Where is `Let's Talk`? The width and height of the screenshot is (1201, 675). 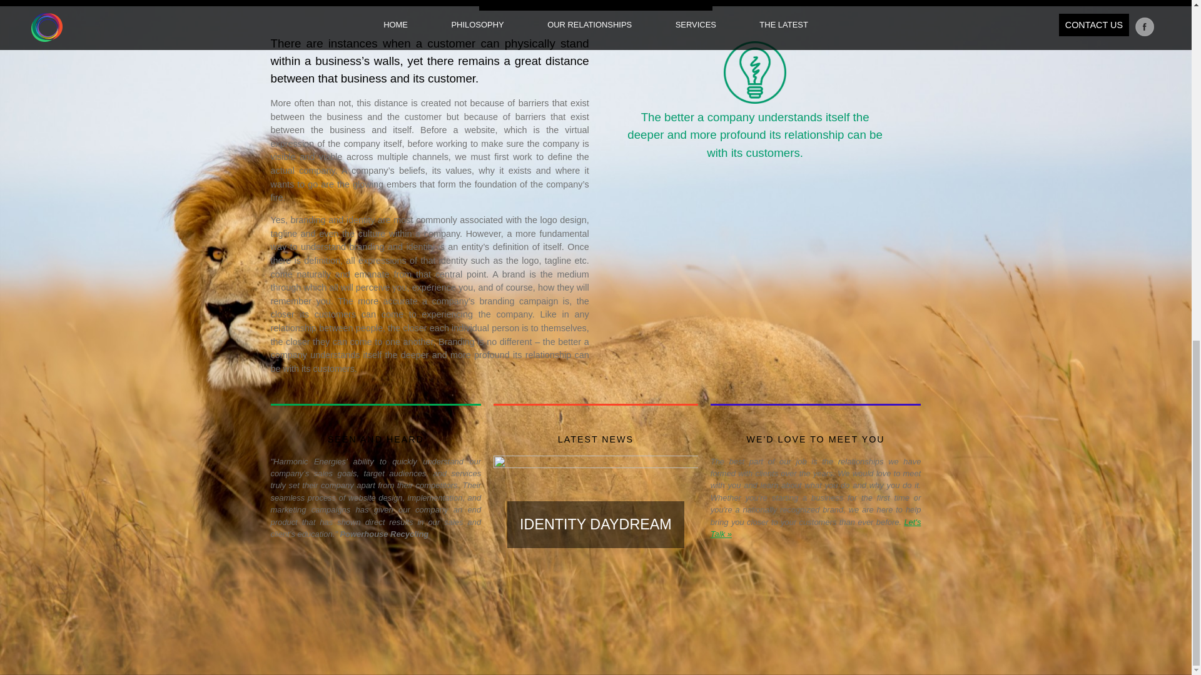
Let's Talk is located at coordinates (816, 527).